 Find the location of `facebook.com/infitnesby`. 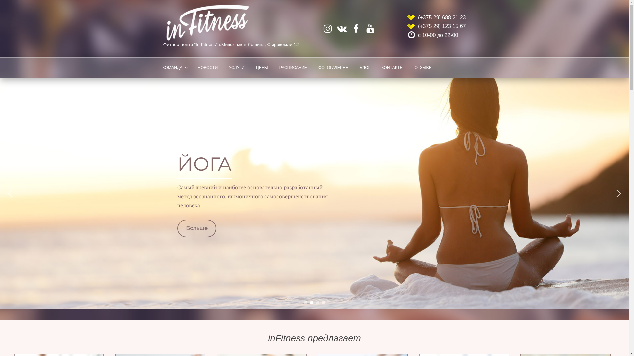

facebook.com/infitnesby is located at coordinates (356, 29).